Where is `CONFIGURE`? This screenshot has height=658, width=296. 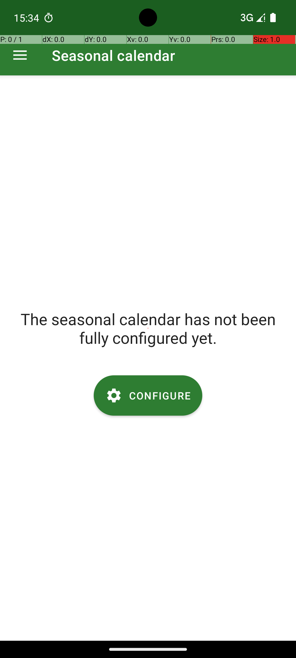 CONFIGURE is located at coordinates (148, 395).